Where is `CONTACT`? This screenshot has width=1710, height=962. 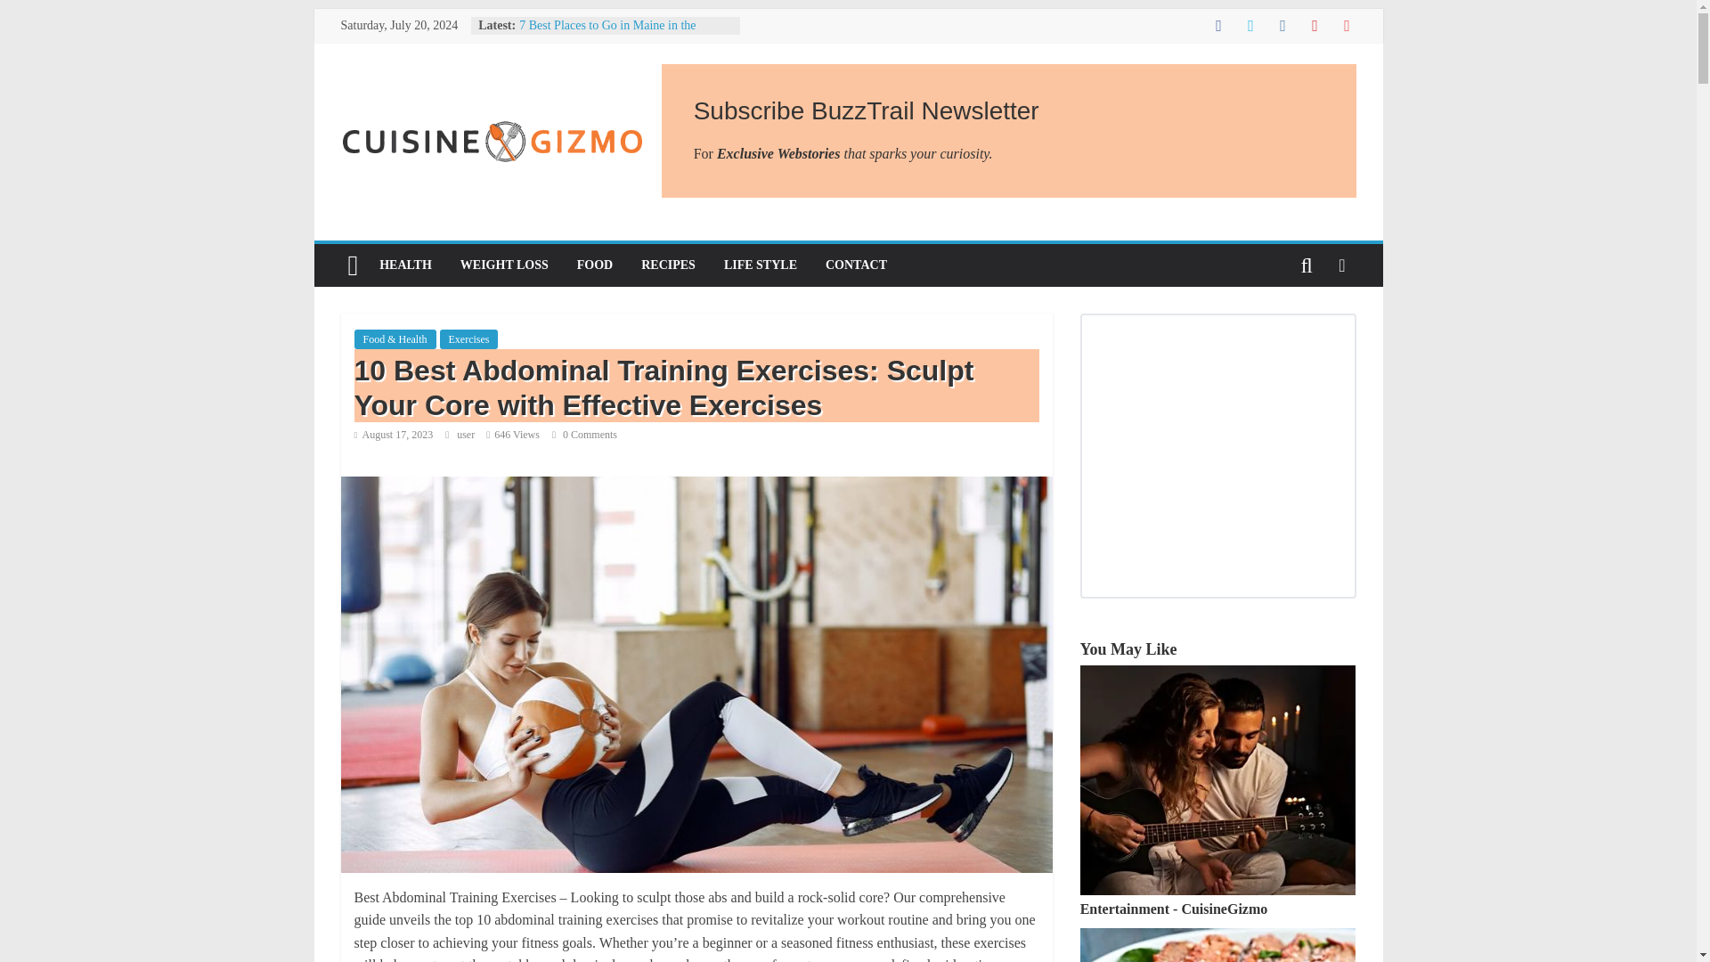 CONTACT is located at coordinates (855, 265).